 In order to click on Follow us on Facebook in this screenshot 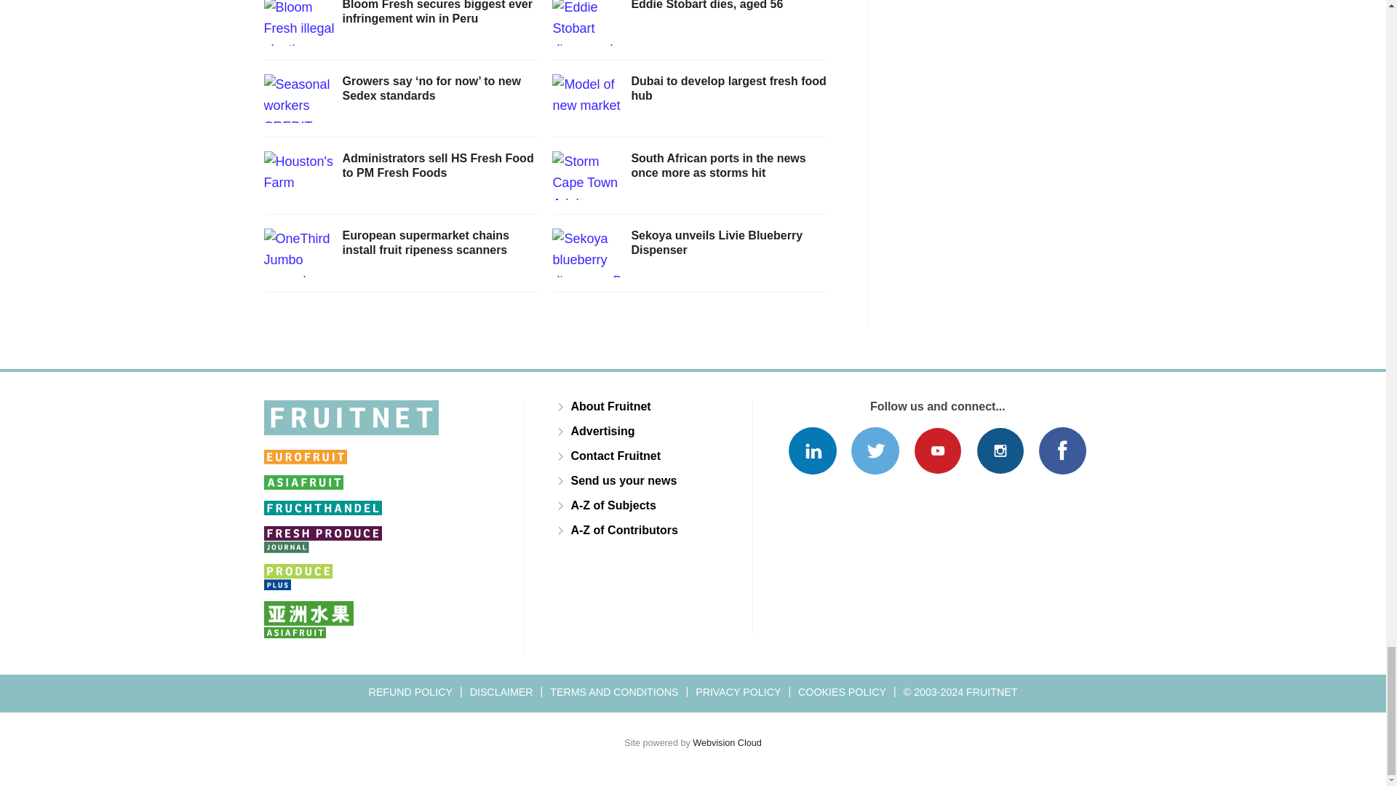, I will do `click(1062, 451)`.